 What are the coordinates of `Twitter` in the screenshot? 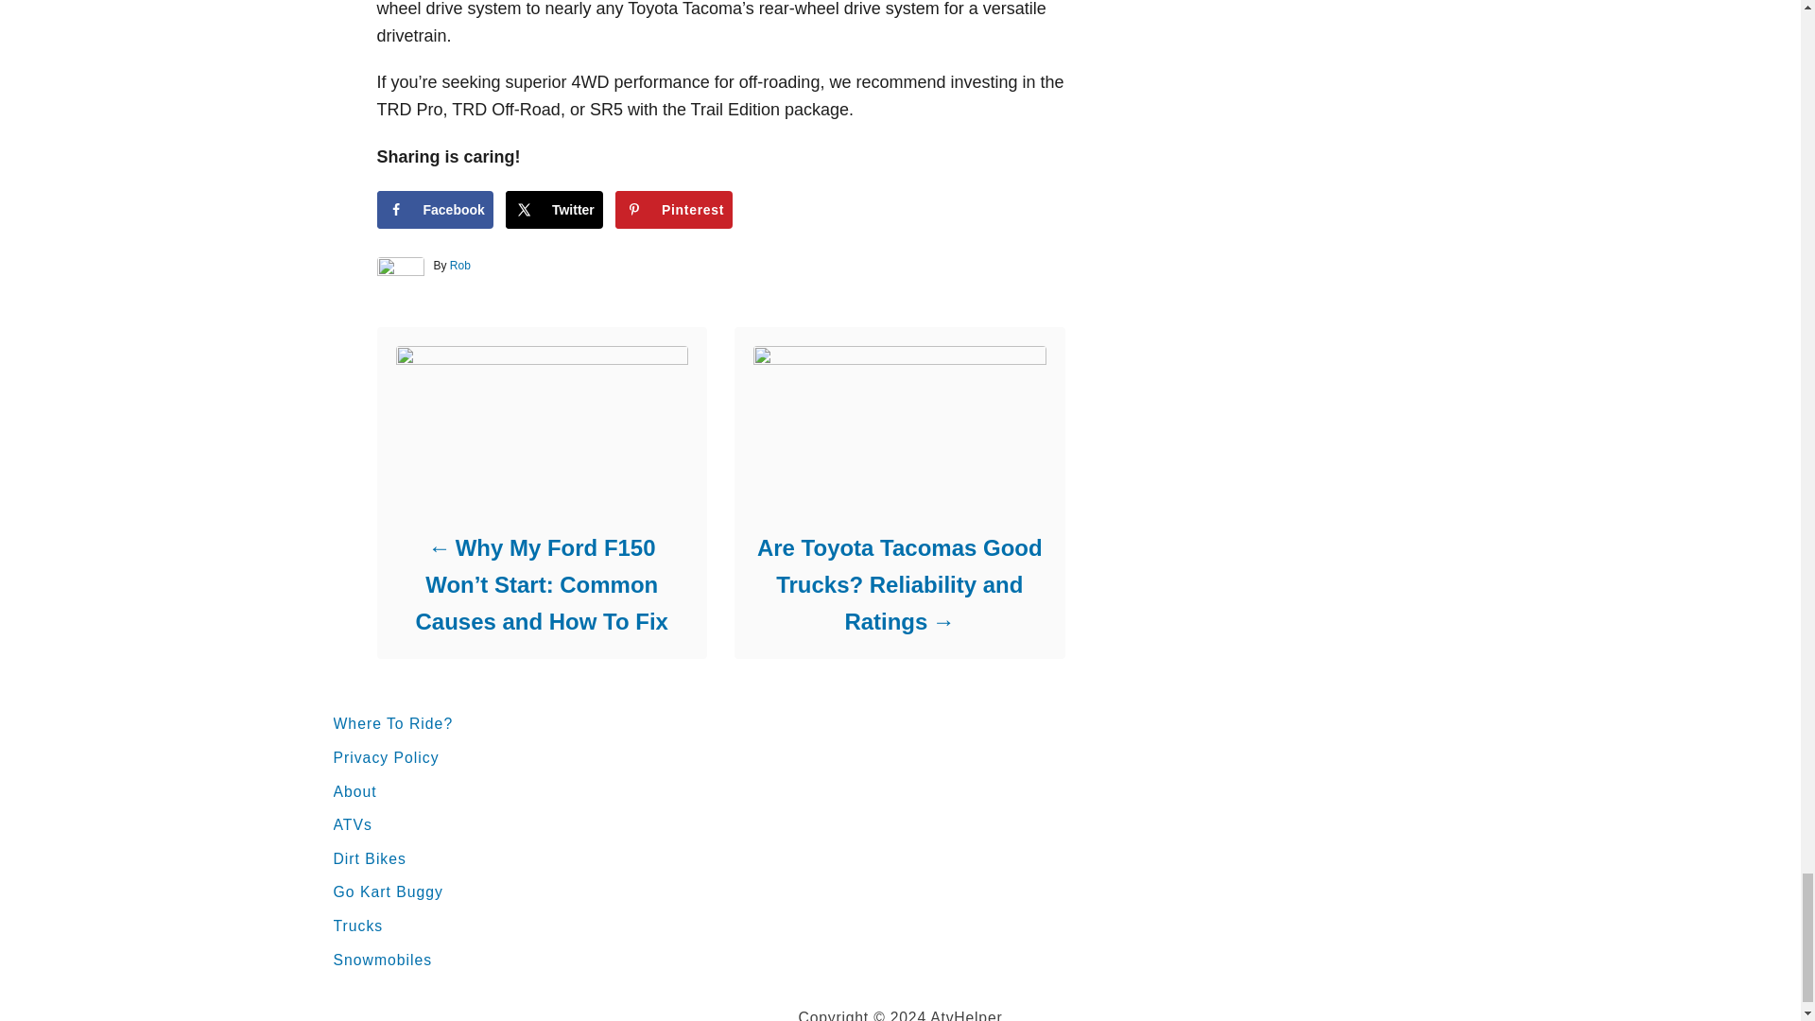 It's located at (554, 209).